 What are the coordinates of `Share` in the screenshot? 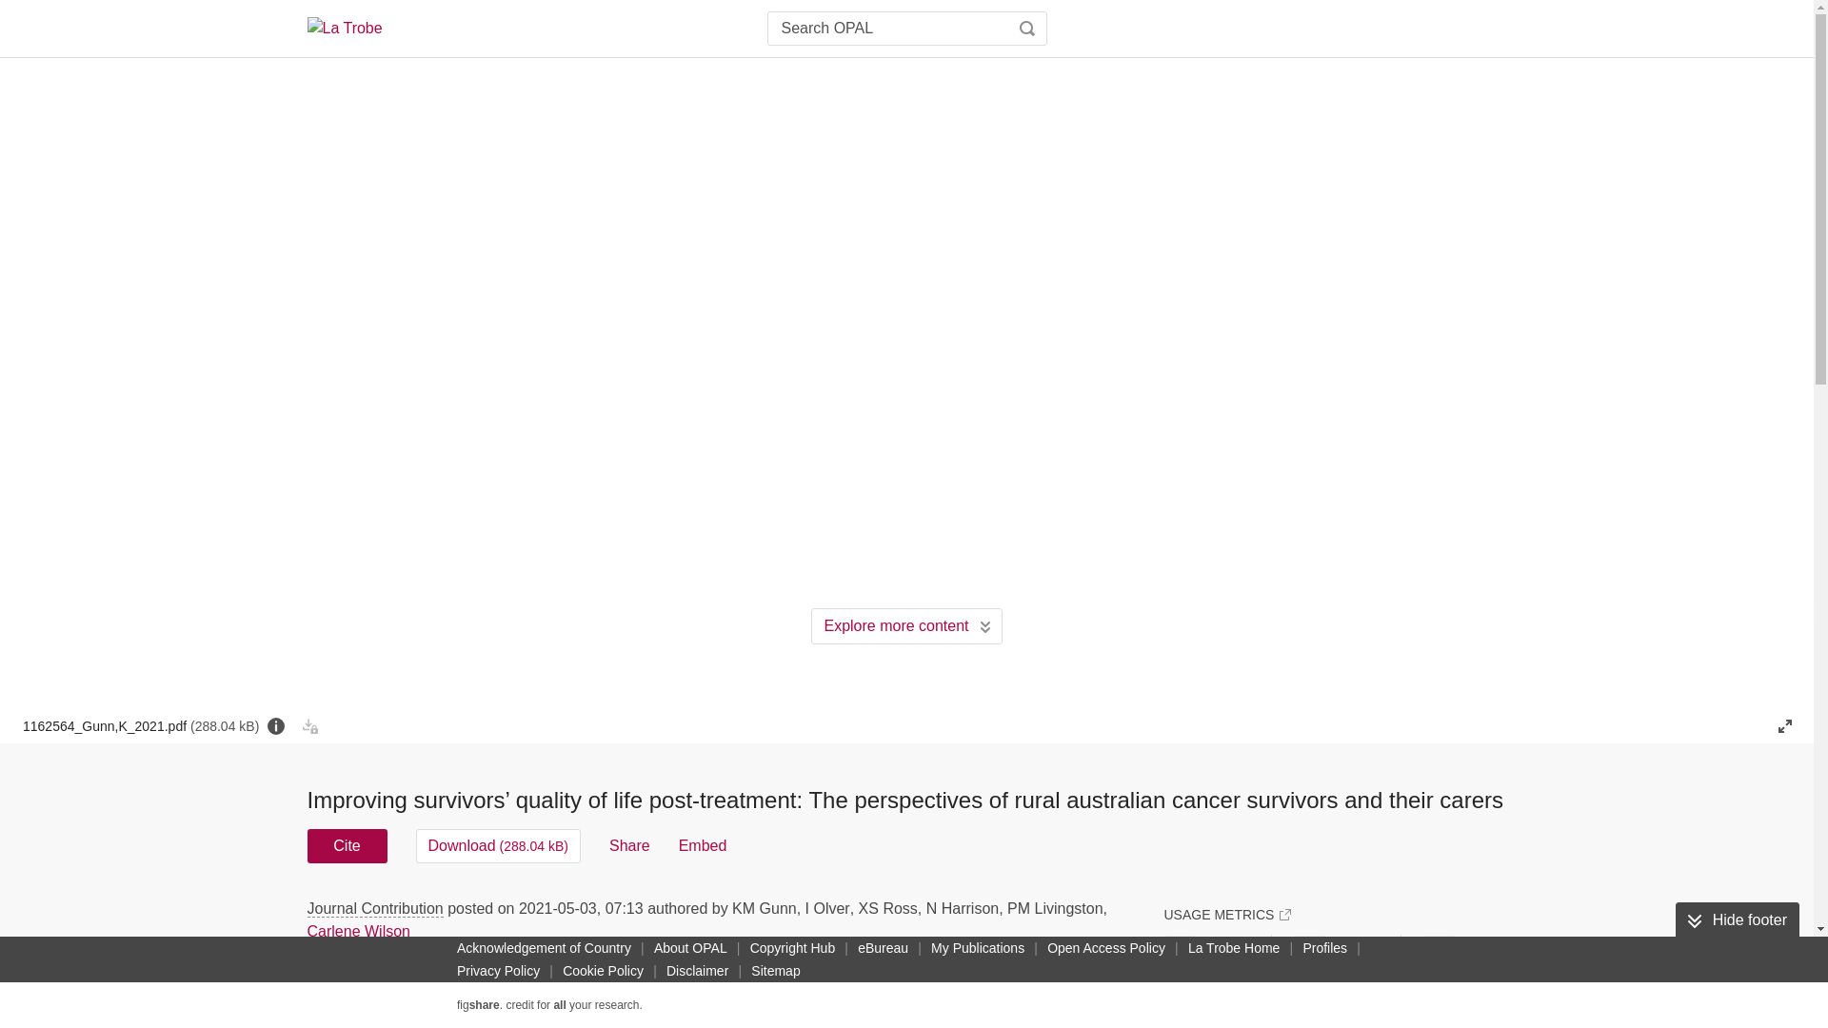 It's located at (629, 845).